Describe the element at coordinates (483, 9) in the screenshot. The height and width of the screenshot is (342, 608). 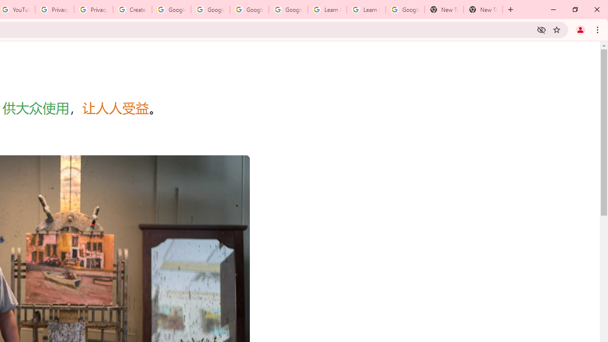
I see `New Tab` at that location.